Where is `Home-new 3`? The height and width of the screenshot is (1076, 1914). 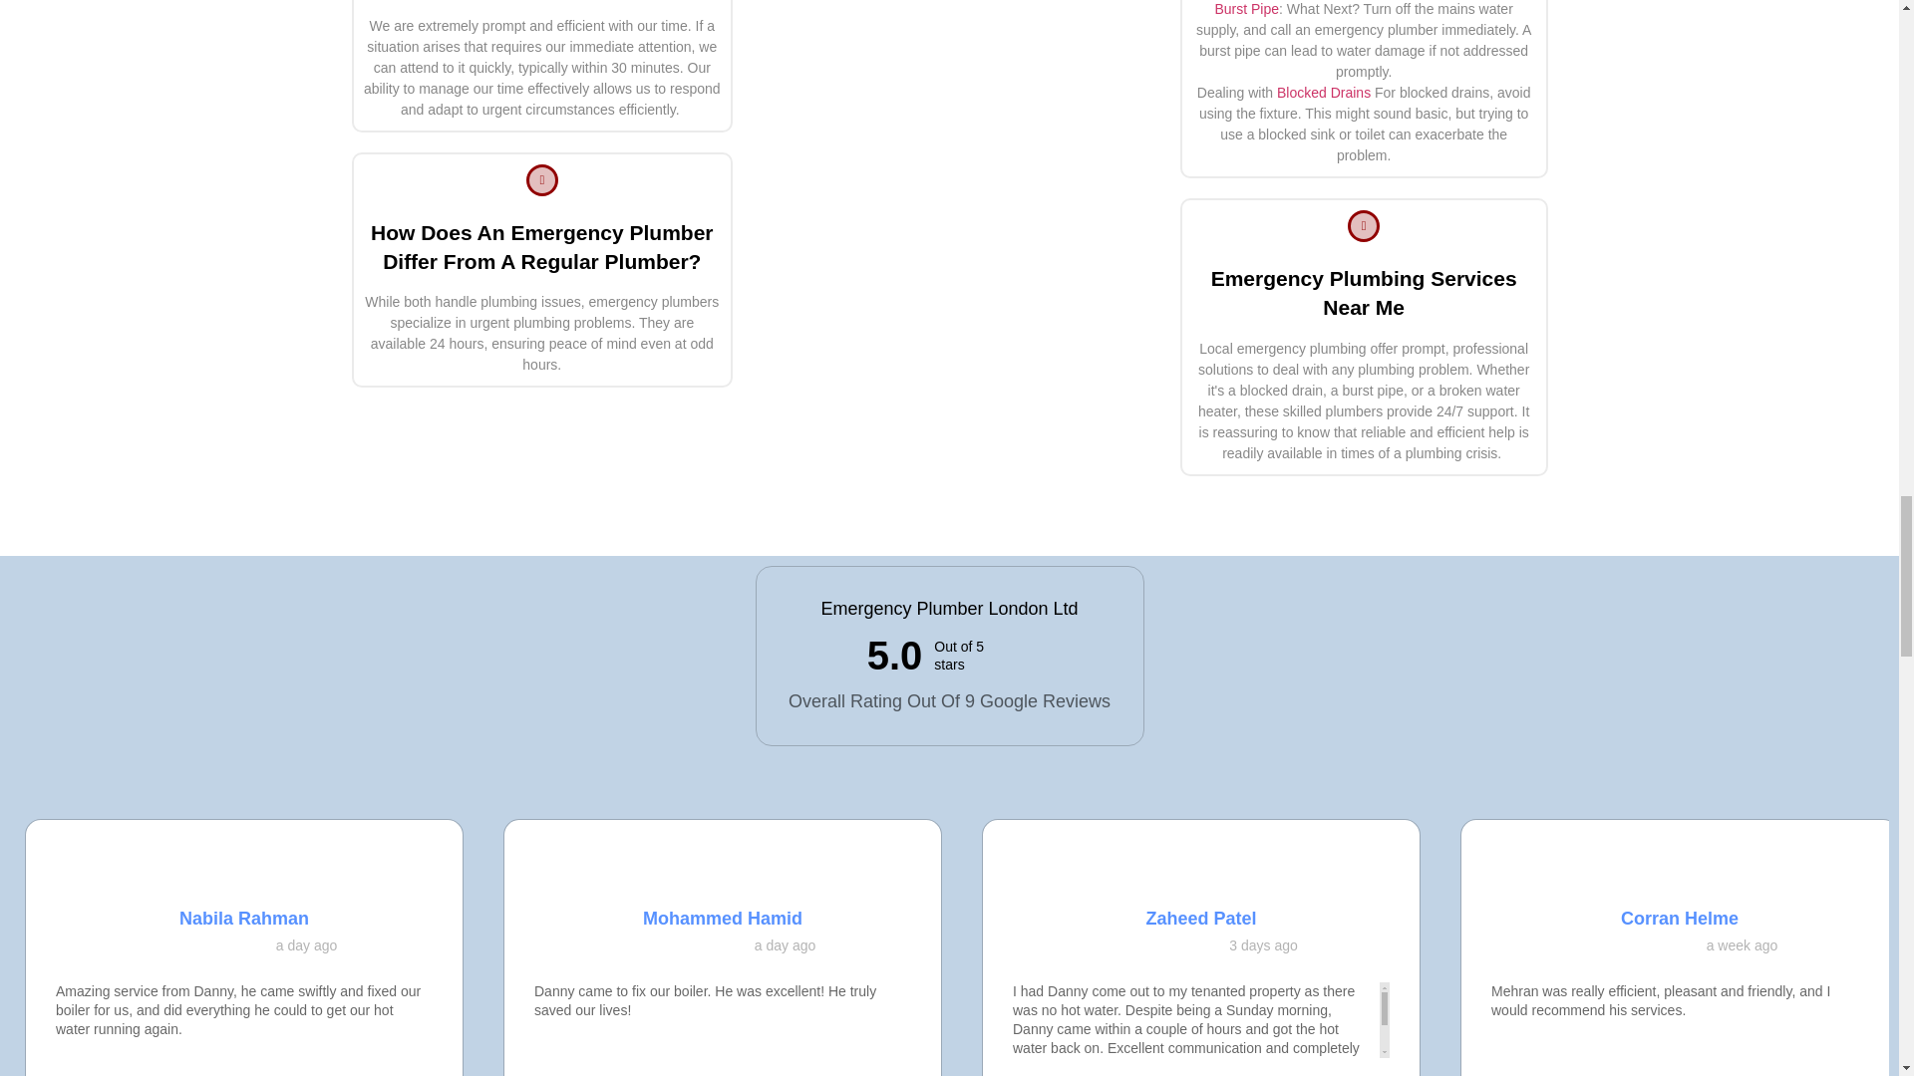 Home-new 3 is located at coordinates (235, 944).